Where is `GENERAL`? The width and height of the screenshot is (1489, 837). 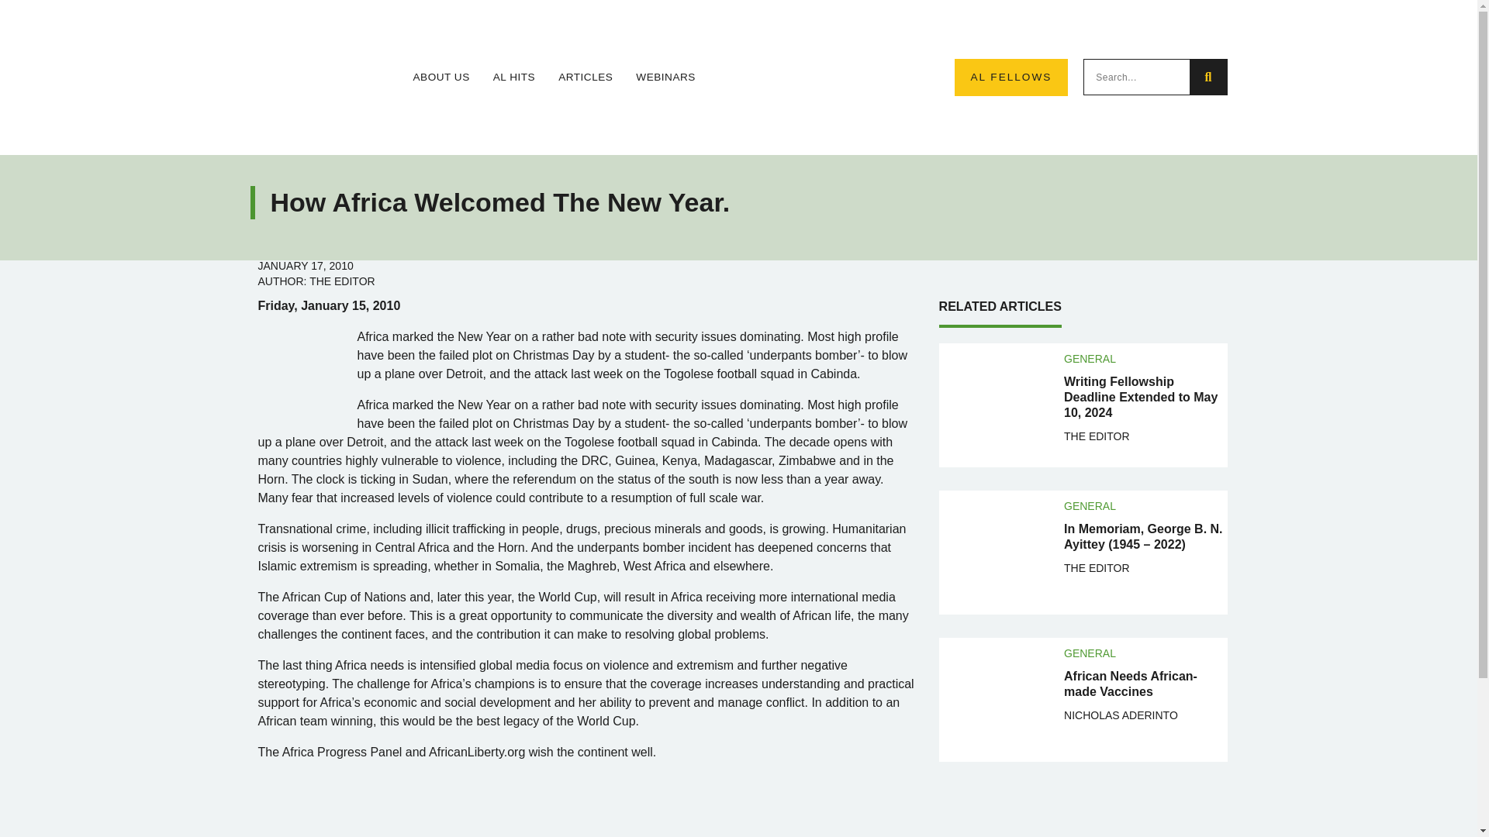
GENERAL is located at coordinates (1090, 357).